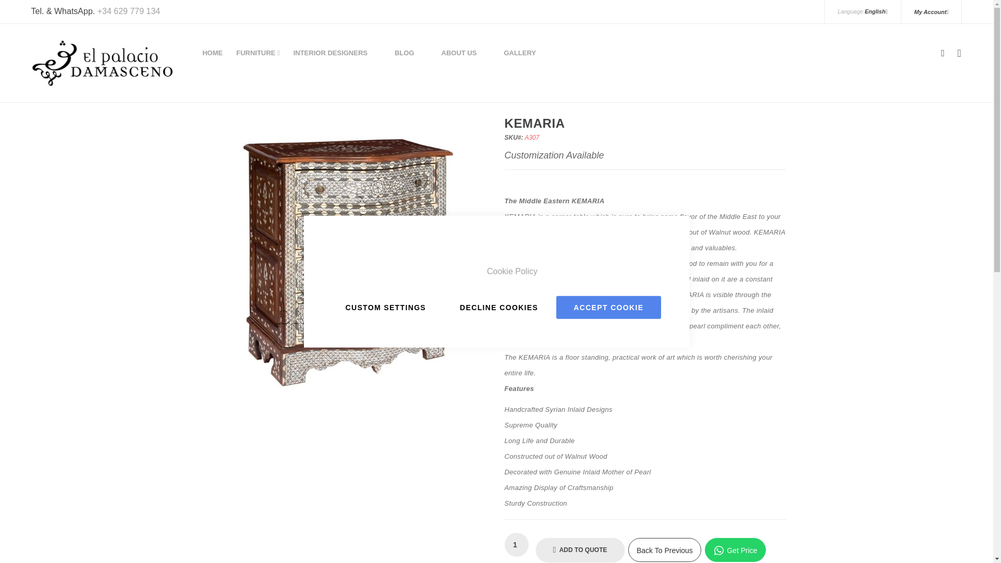 The image size is (1001, 563). What do you see at coordinates (580, 549) in the screenshot?
I see `ADD TO QUOTE` at bounding box center [580, 549].